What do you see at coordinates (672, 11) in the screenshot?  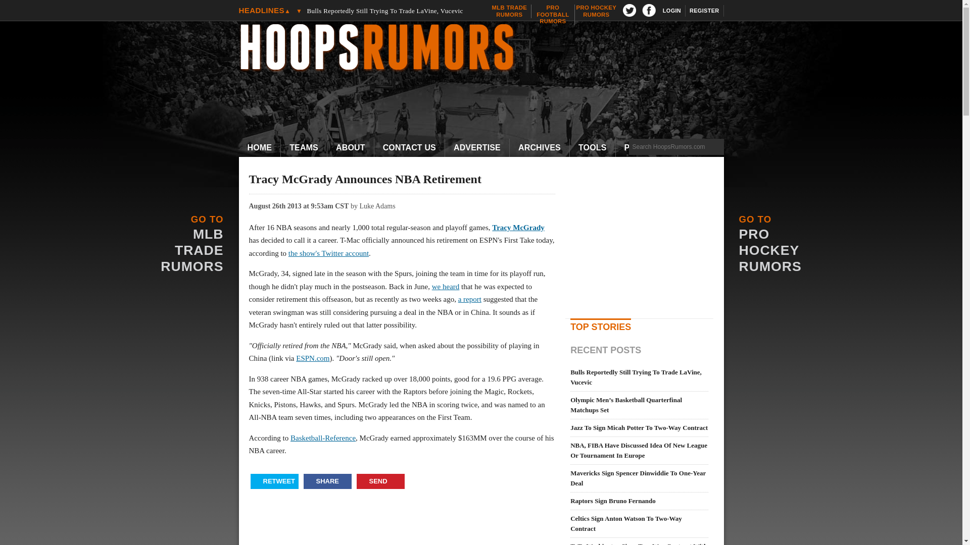 I see `Retweet 'Tracy McGrady Announces NBA Retirement' on Twitter` at bounding box center [672, 11].